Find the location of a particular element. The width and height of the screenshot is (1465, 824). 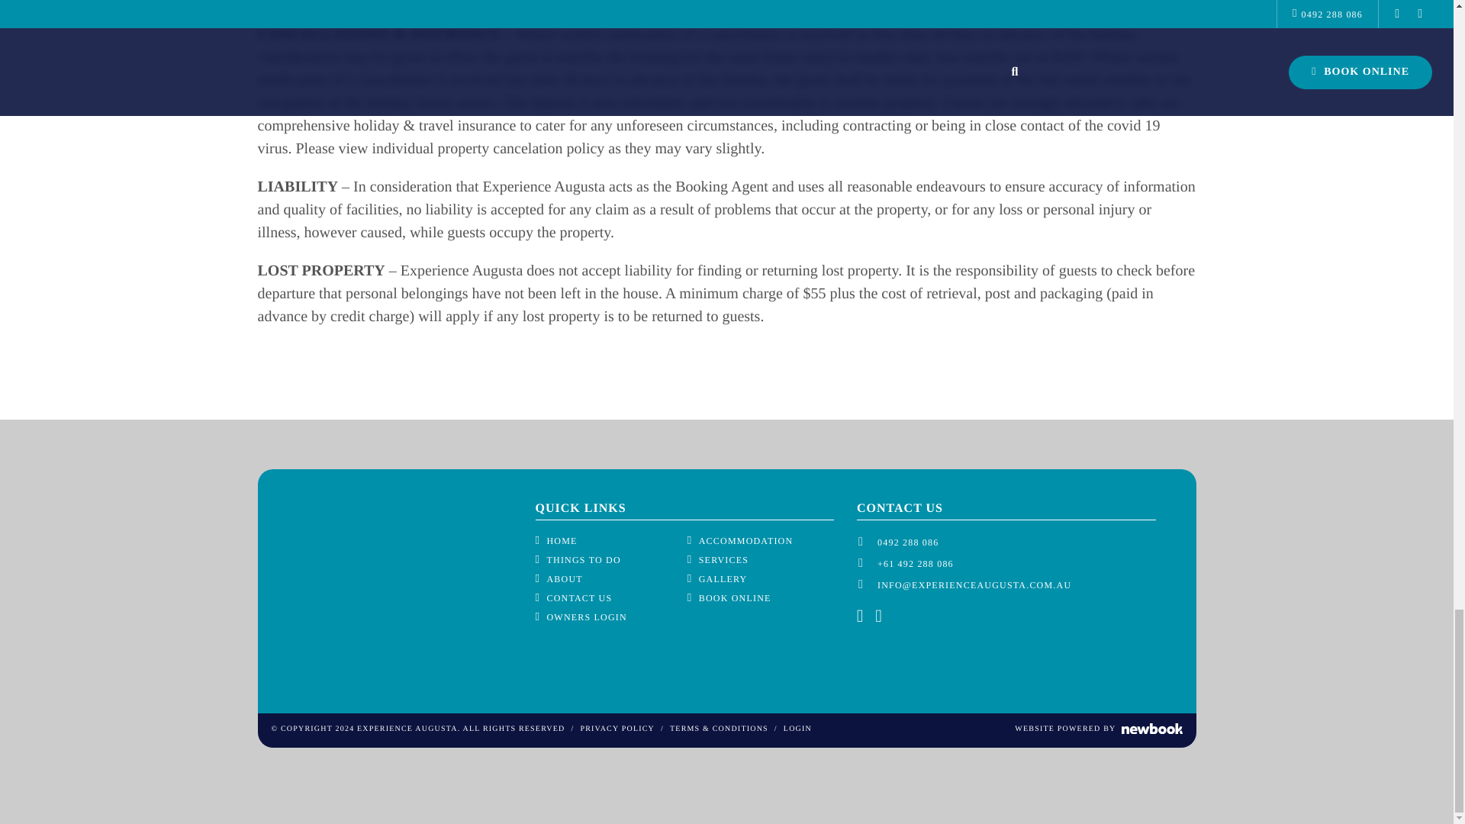

BOOK ONLINE is located at coordinates (729, 598).